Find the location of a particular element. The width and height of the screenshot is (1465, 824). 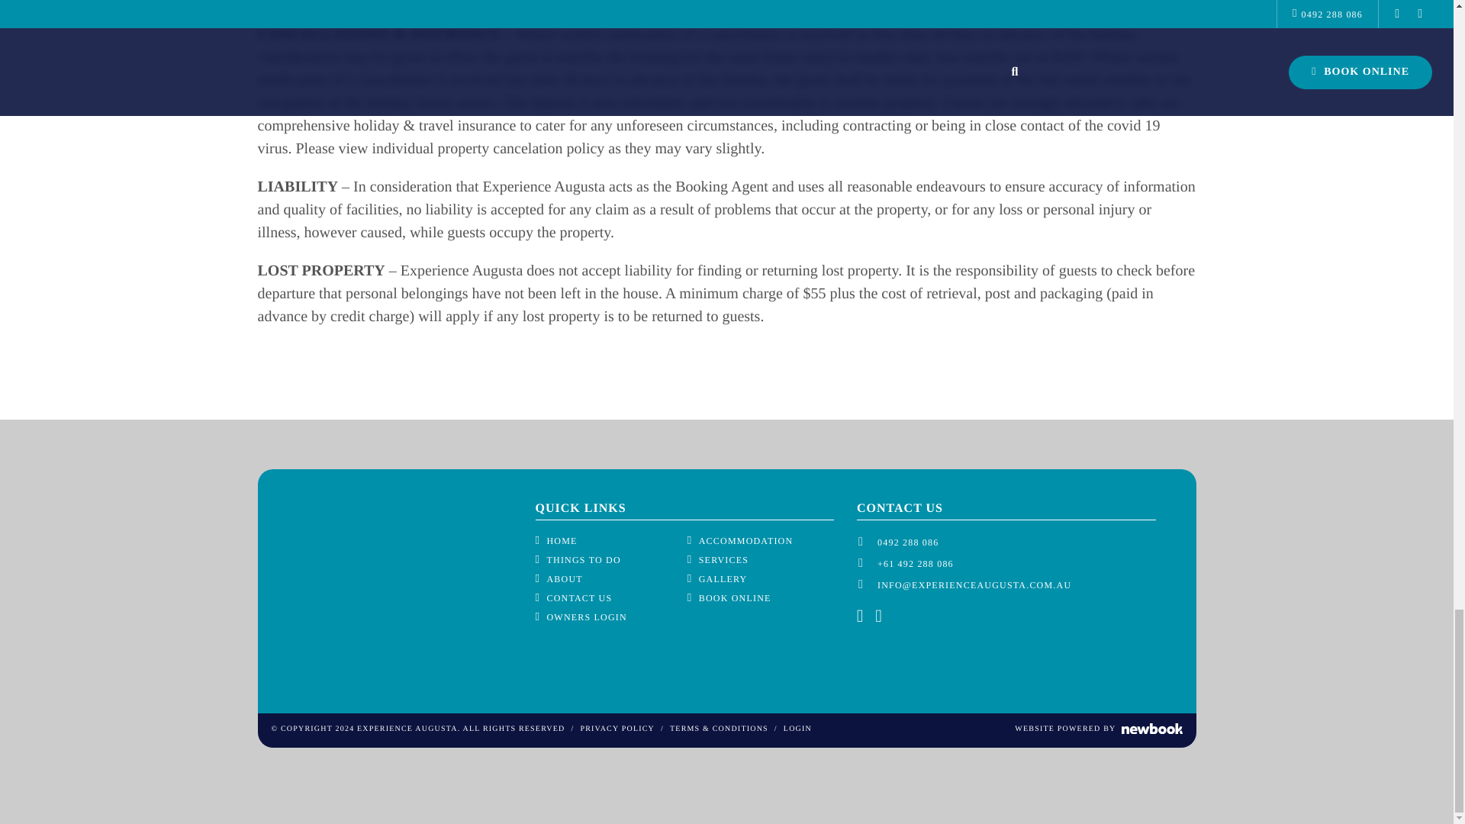

BOOK ONLINE is located at coordinates (729, 598).